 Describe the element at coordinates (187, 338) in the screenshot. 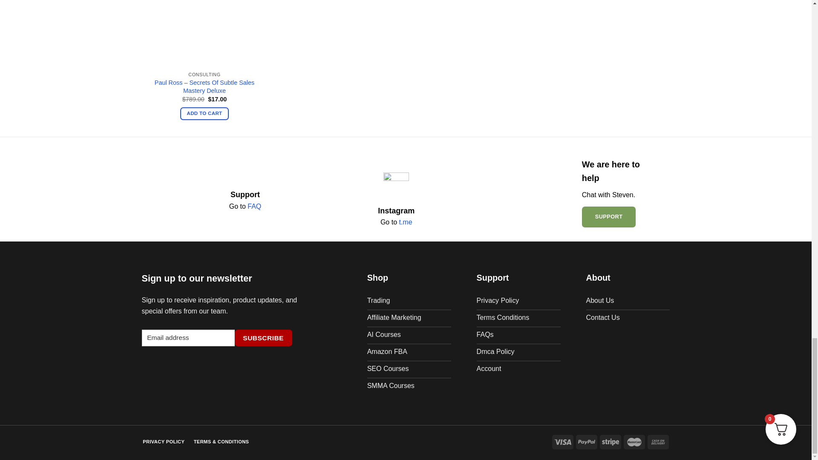

I see `Email address` at that location.